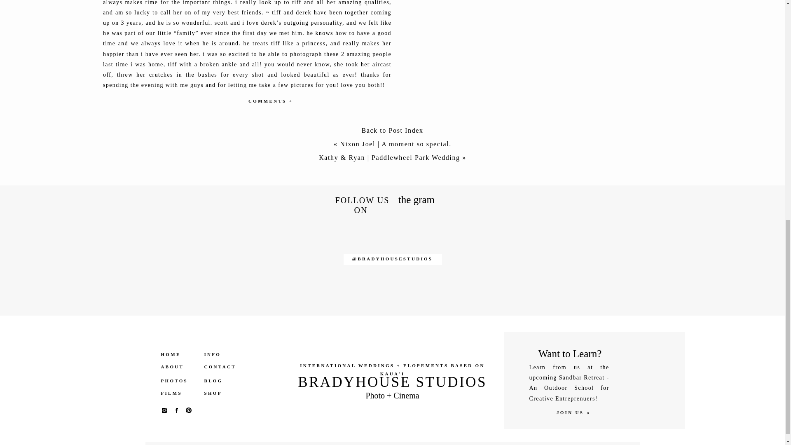 Image resolution: width=791 pixels, height=445 pixels. What do you see at coordinates (218, 354) in the screenshot?
I see `INFO` at bounding box center [218, 354].